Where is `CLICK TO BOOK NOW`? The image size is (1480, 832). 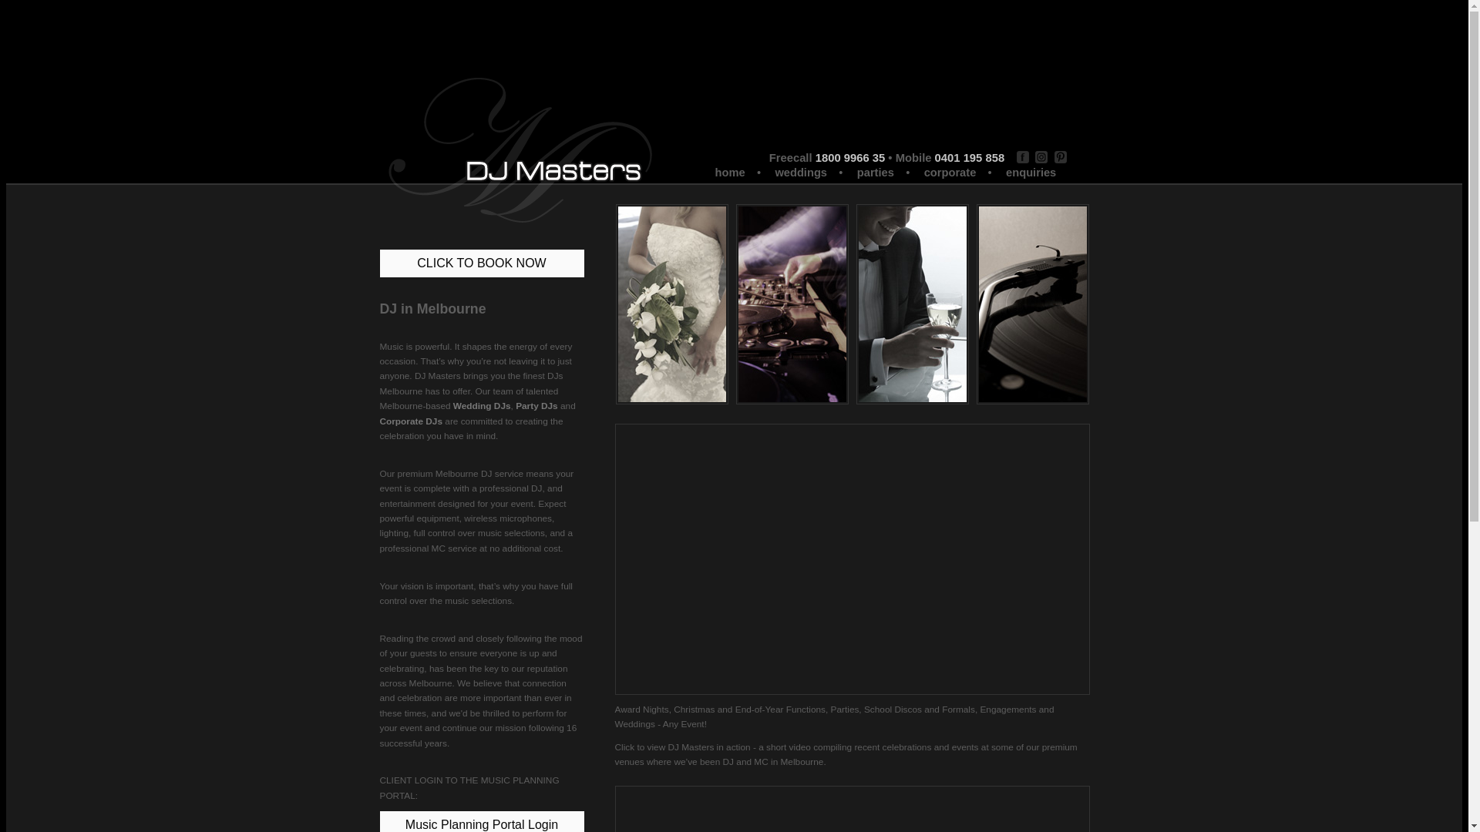 CLICK TO BOOK NOW is located at coordinates (481, 263).